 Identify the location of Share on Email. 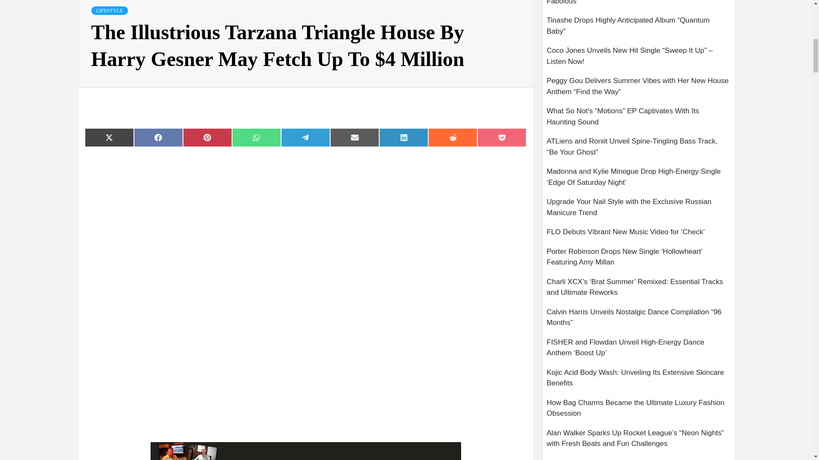
(354, 137).